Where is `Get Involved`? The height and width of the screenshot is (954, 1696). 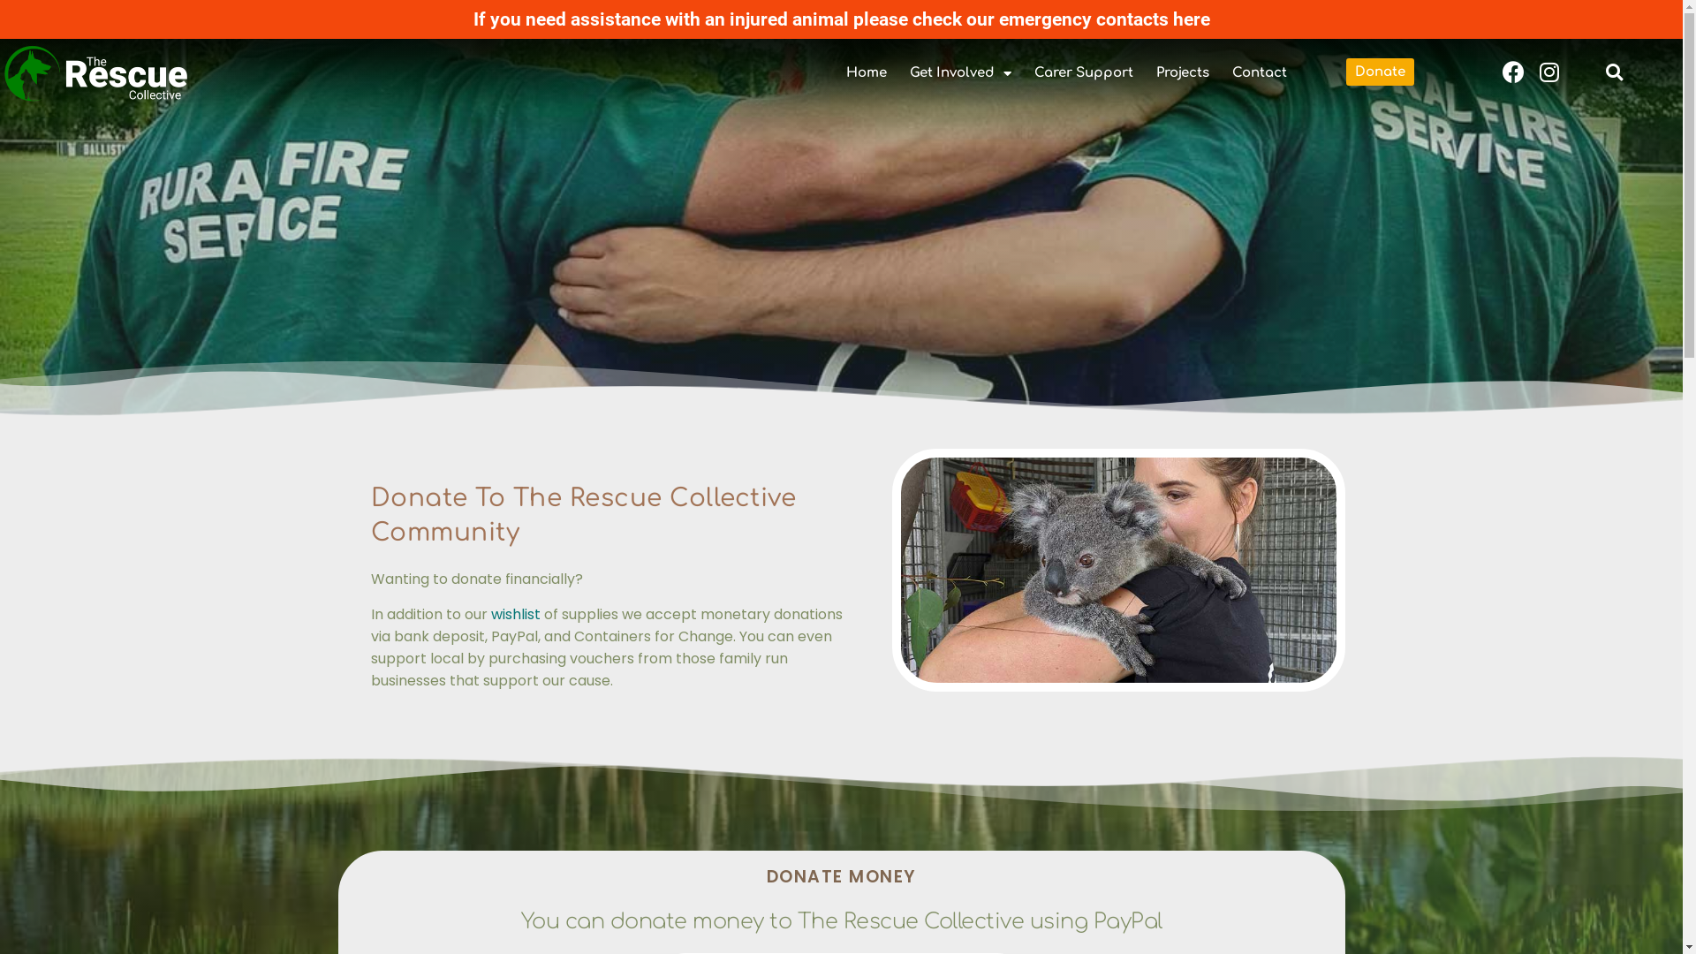 Get Involved is located at coordinates (961, 73).